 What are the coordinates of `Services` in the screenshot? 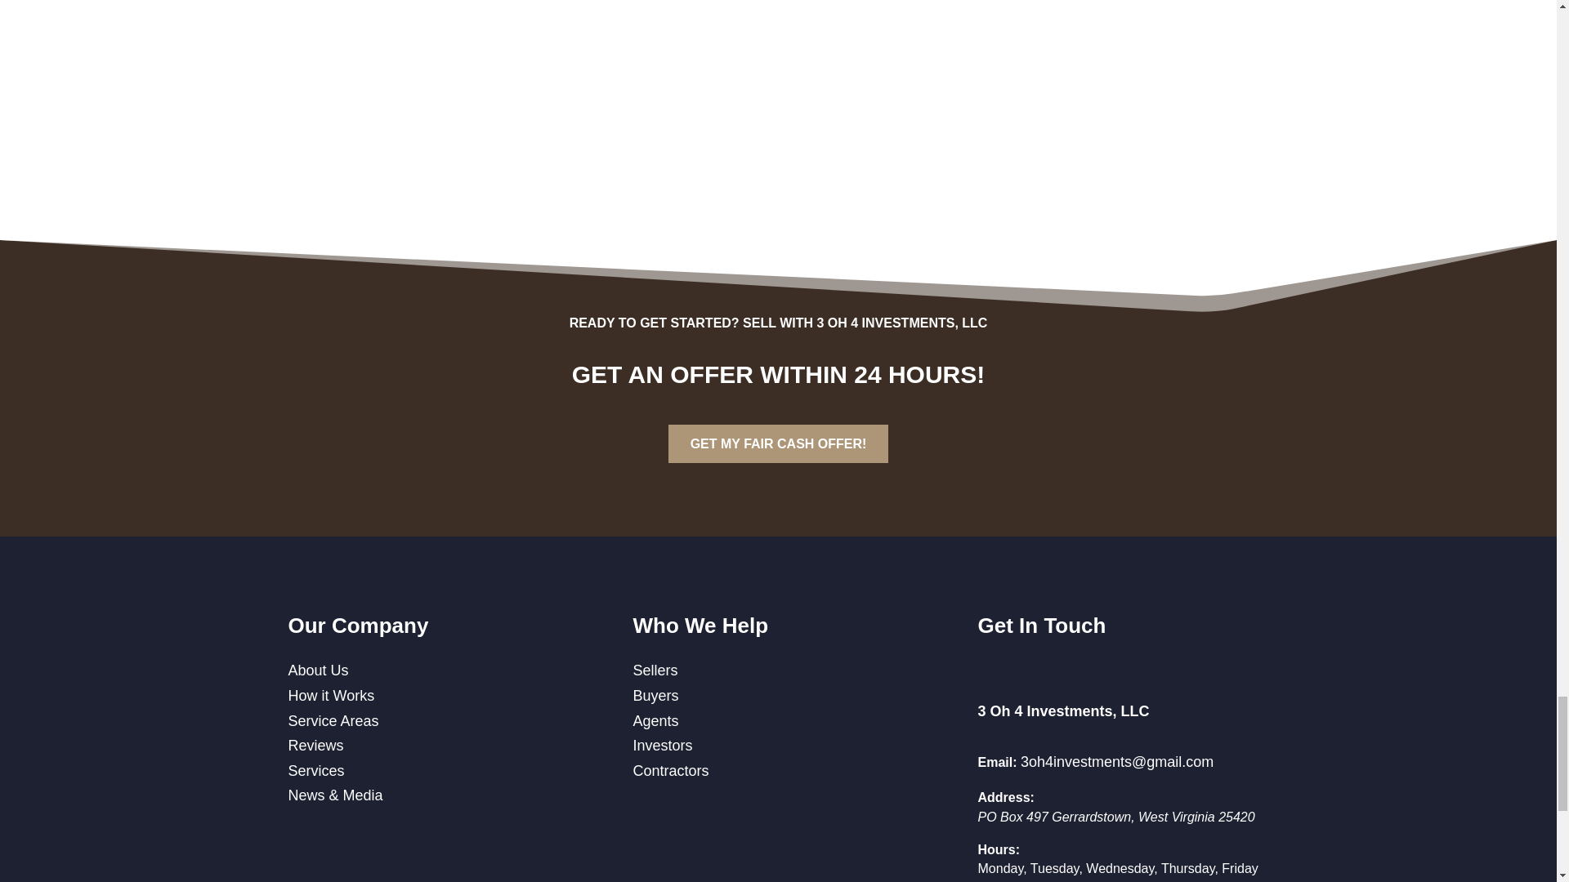 It's located at (315, 771).